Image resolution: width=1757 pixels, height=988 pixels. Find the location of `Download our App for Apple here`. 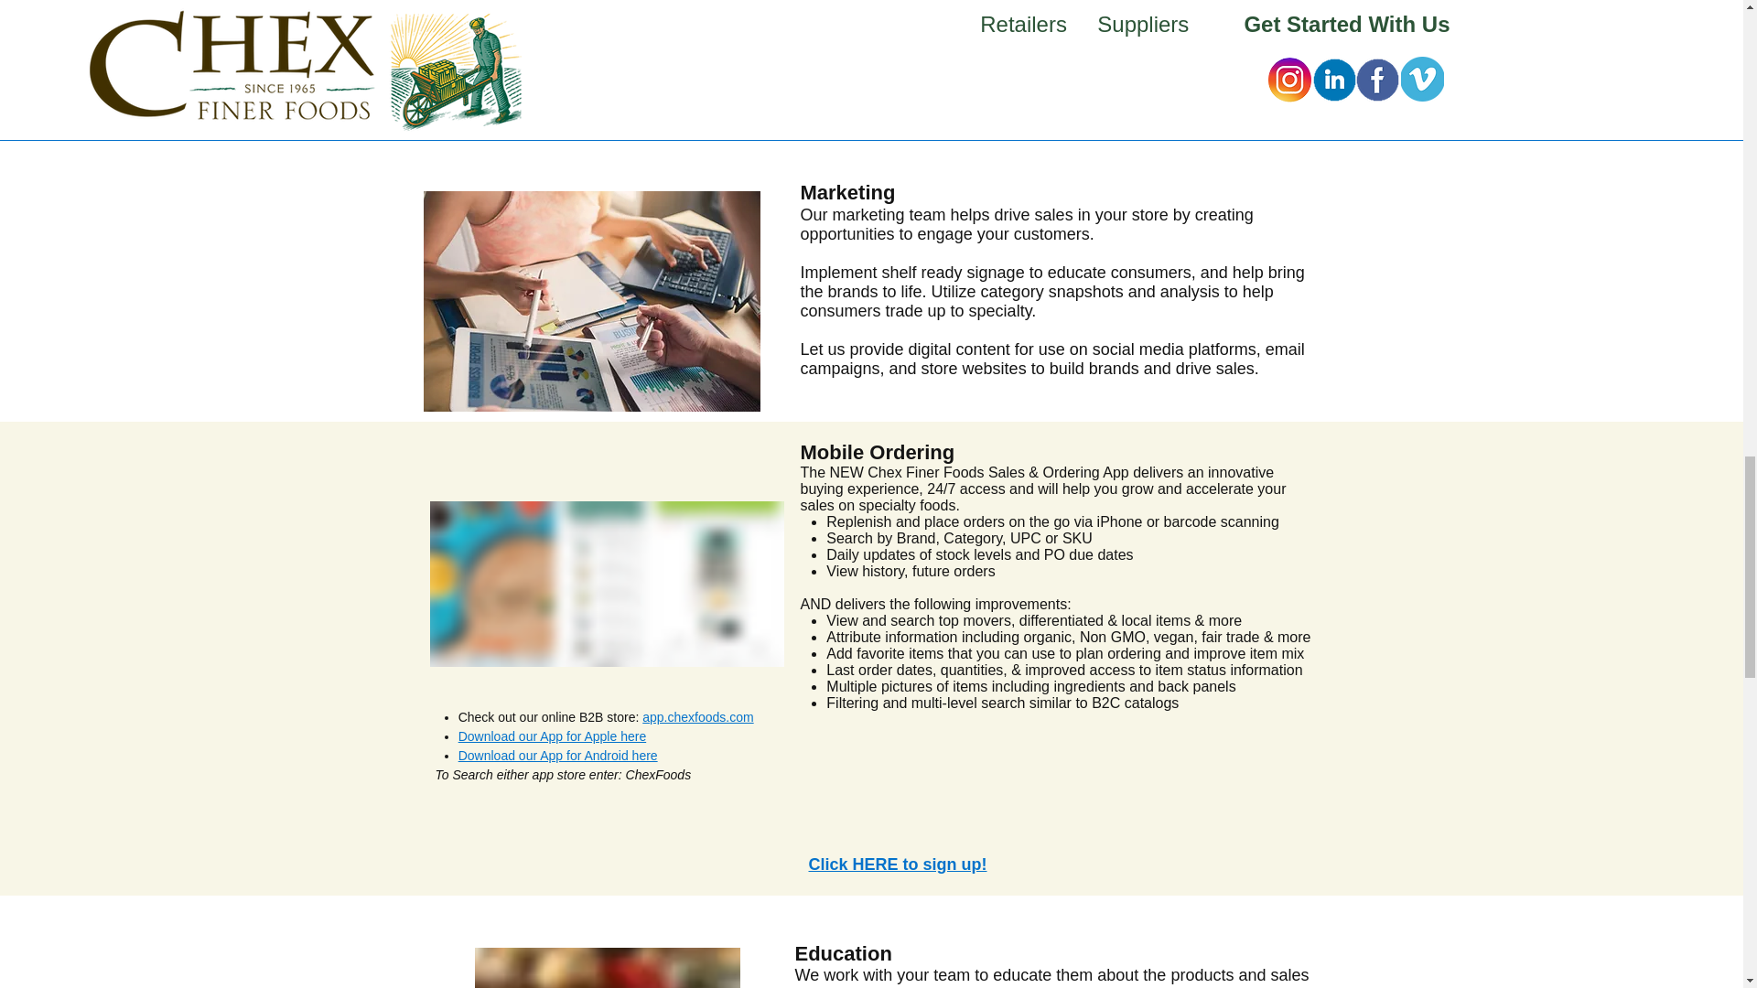

Download our App for Apple here is located at coordinates (553, 736).